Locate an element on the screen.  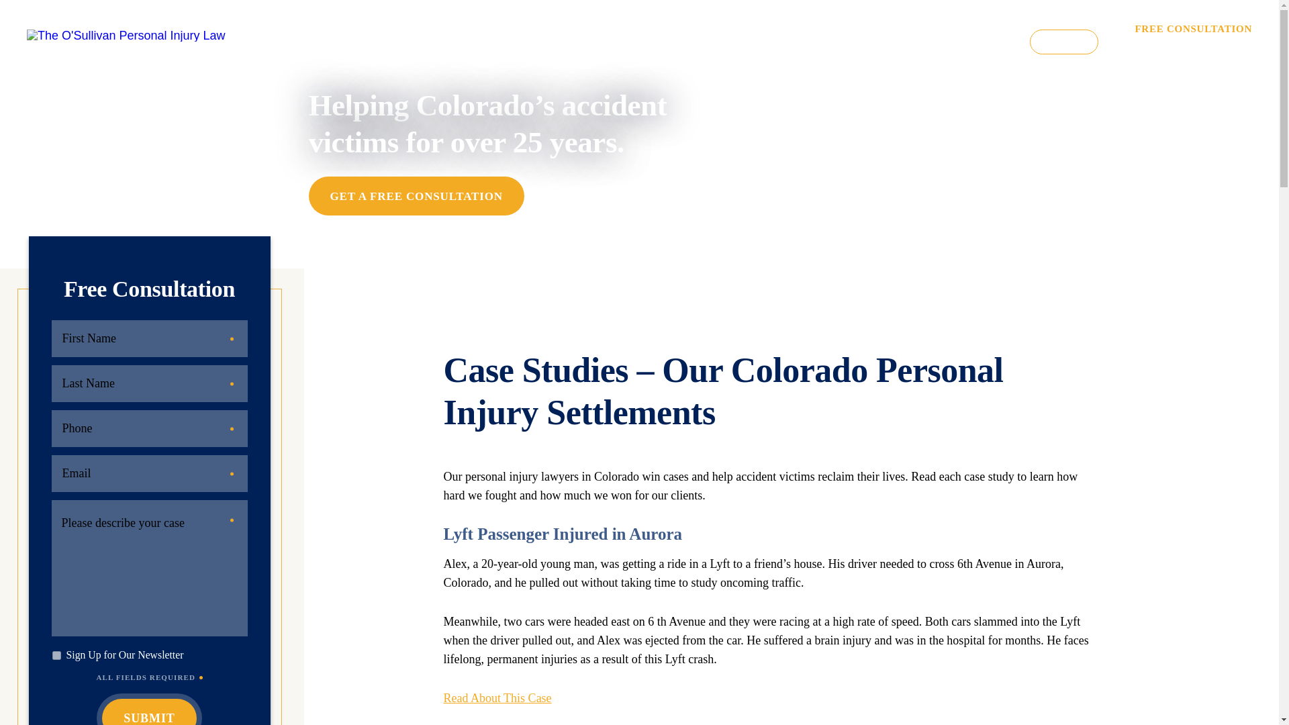
Sign Up for Our Newsletter is located at coordinates (56, 655).